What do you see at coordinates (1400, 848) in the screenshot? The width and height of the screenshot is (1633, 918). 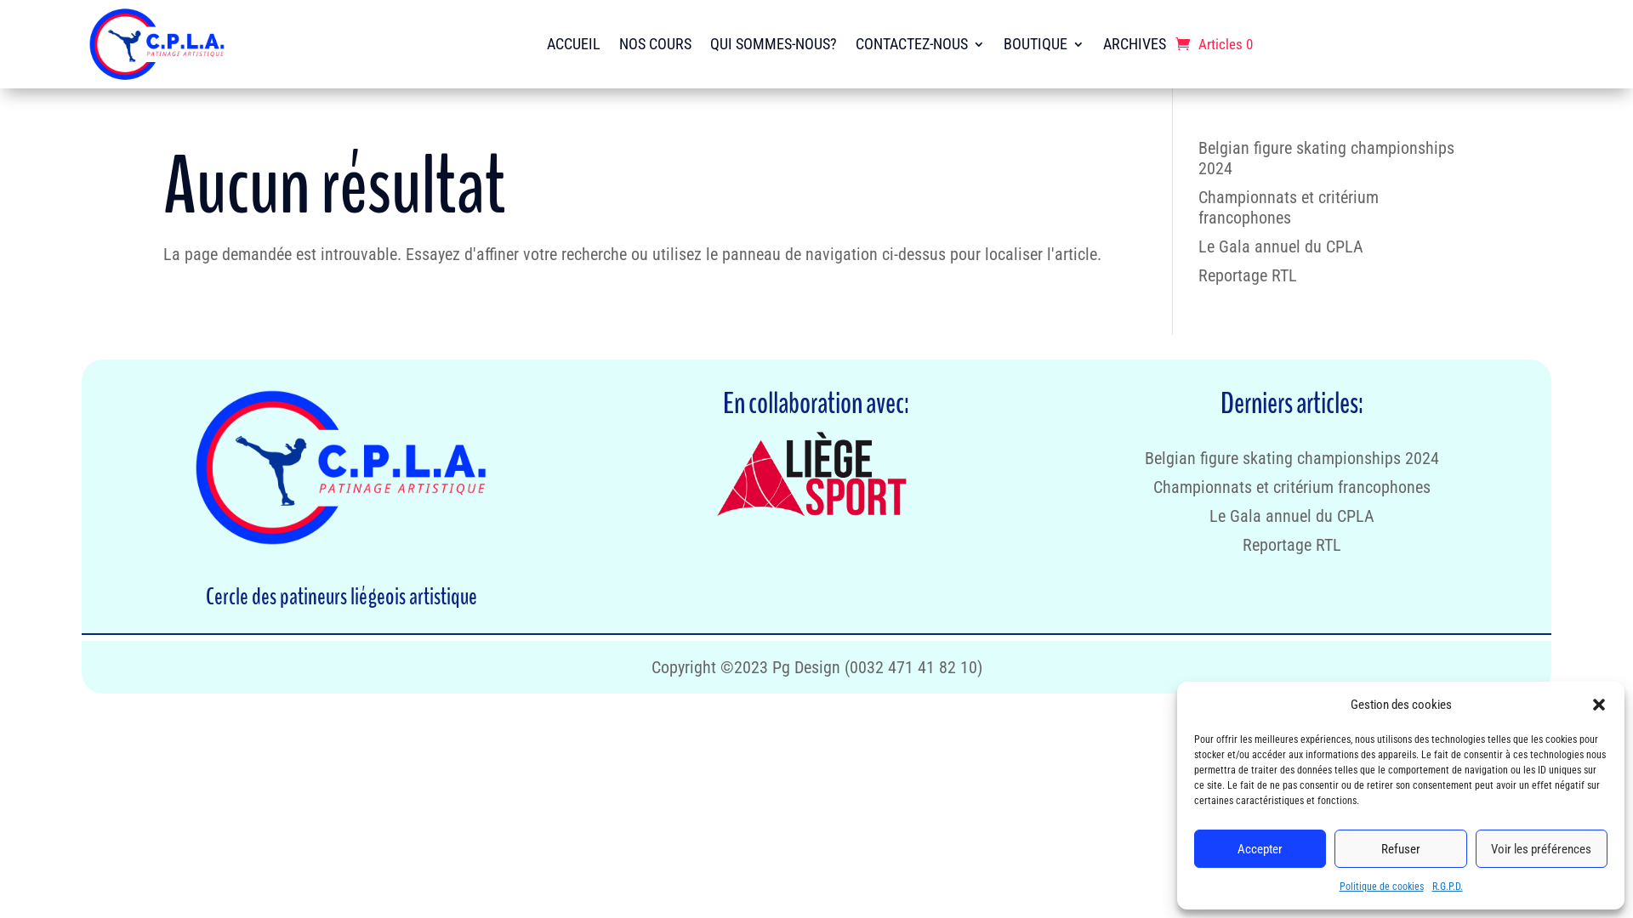 I see `Refuser` at bounding box center [1400, 848].